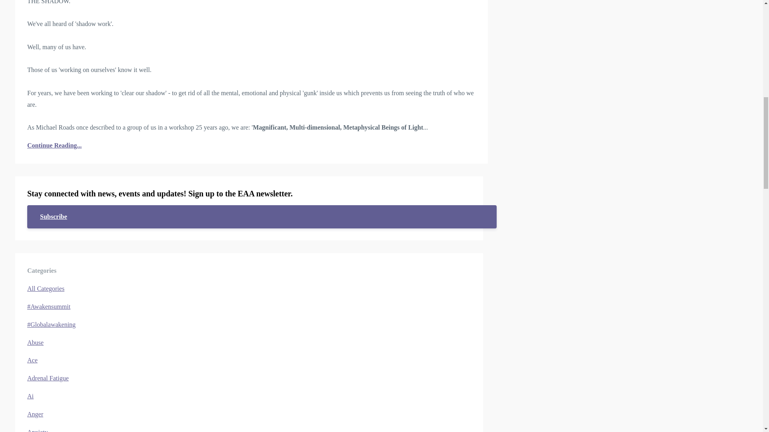 This screenshot has width=769, height=432. What do you see at coordinates (35, 414) in the screenshot?
I see `Anger` at bounding box center [35, 414].